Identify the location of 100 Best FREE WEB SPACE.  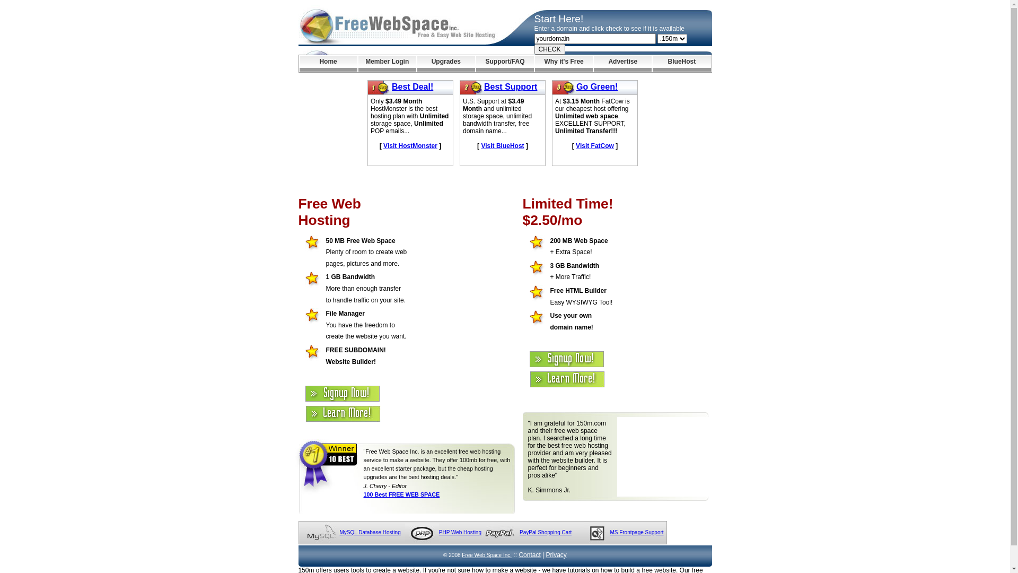
(402, 494).